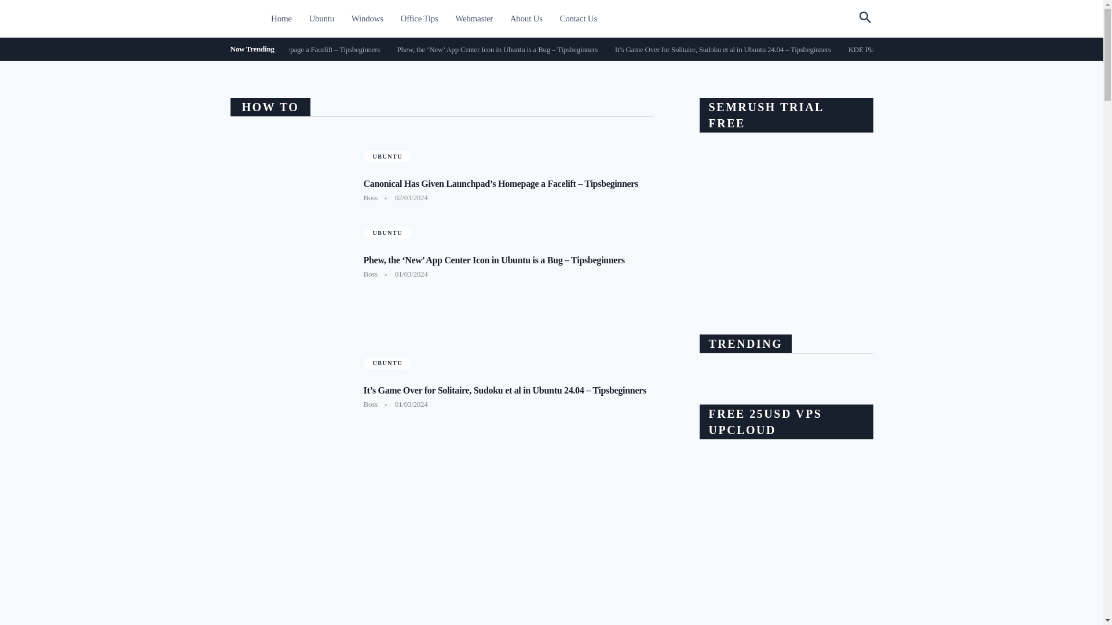  I want to click on Webmaster, so click(474, 19).